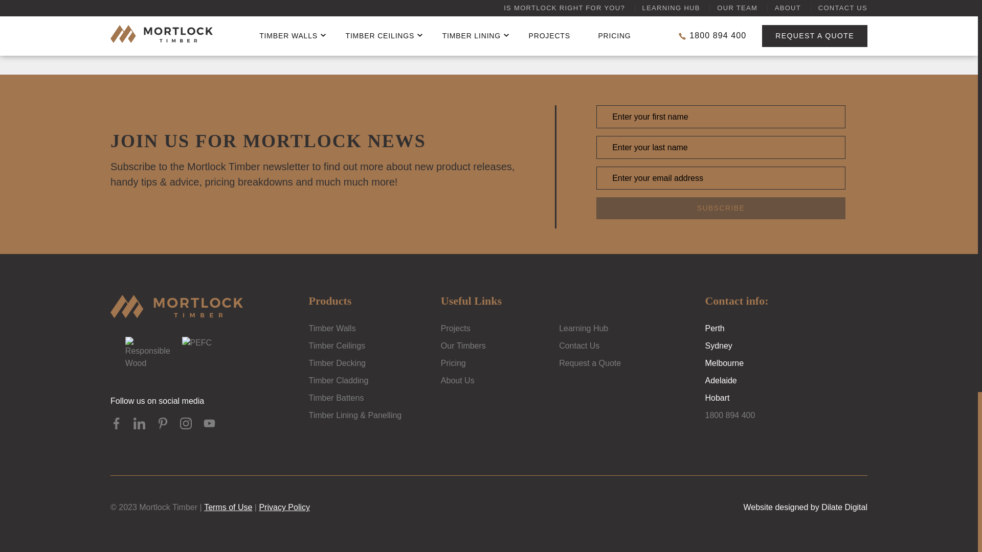 The width and height of the screenshot is (982, 552). Describe the element at coordinates (721, 208) in the screenshot. I see `Subscribe` at that location.